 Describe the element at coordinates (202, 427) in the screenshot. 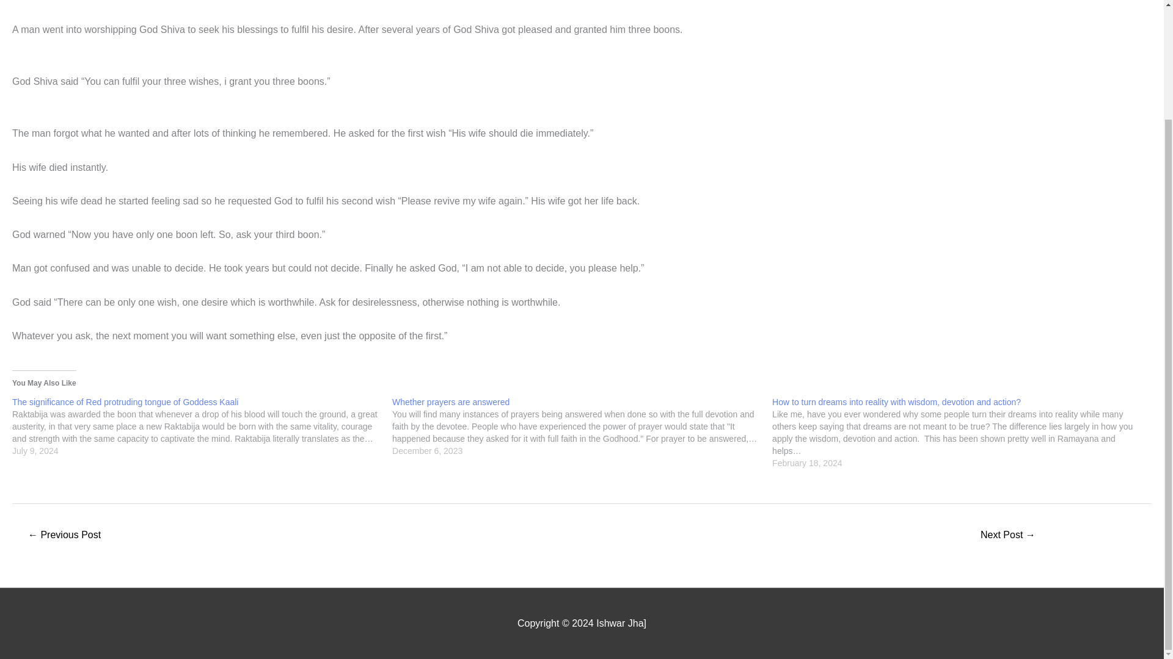

I see `The significance of Red protruding tongue of Goddess Kaali` at that location.